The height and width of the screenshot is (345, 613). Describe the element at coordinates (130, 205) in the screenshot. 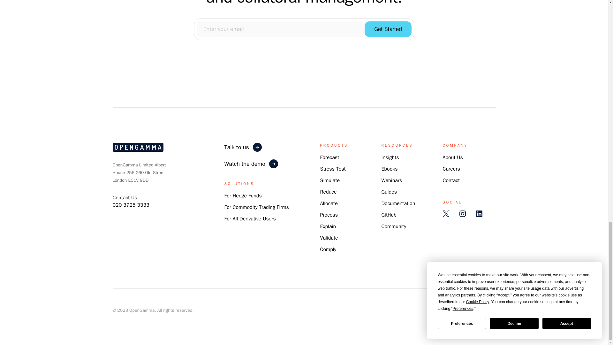

I see `020 3725 3333` at that location.